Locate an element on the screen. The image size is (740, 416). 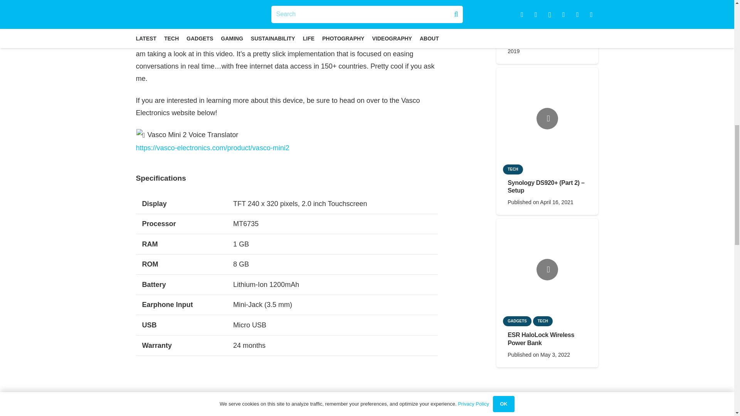
web2 is located at coordinates (287, 391).